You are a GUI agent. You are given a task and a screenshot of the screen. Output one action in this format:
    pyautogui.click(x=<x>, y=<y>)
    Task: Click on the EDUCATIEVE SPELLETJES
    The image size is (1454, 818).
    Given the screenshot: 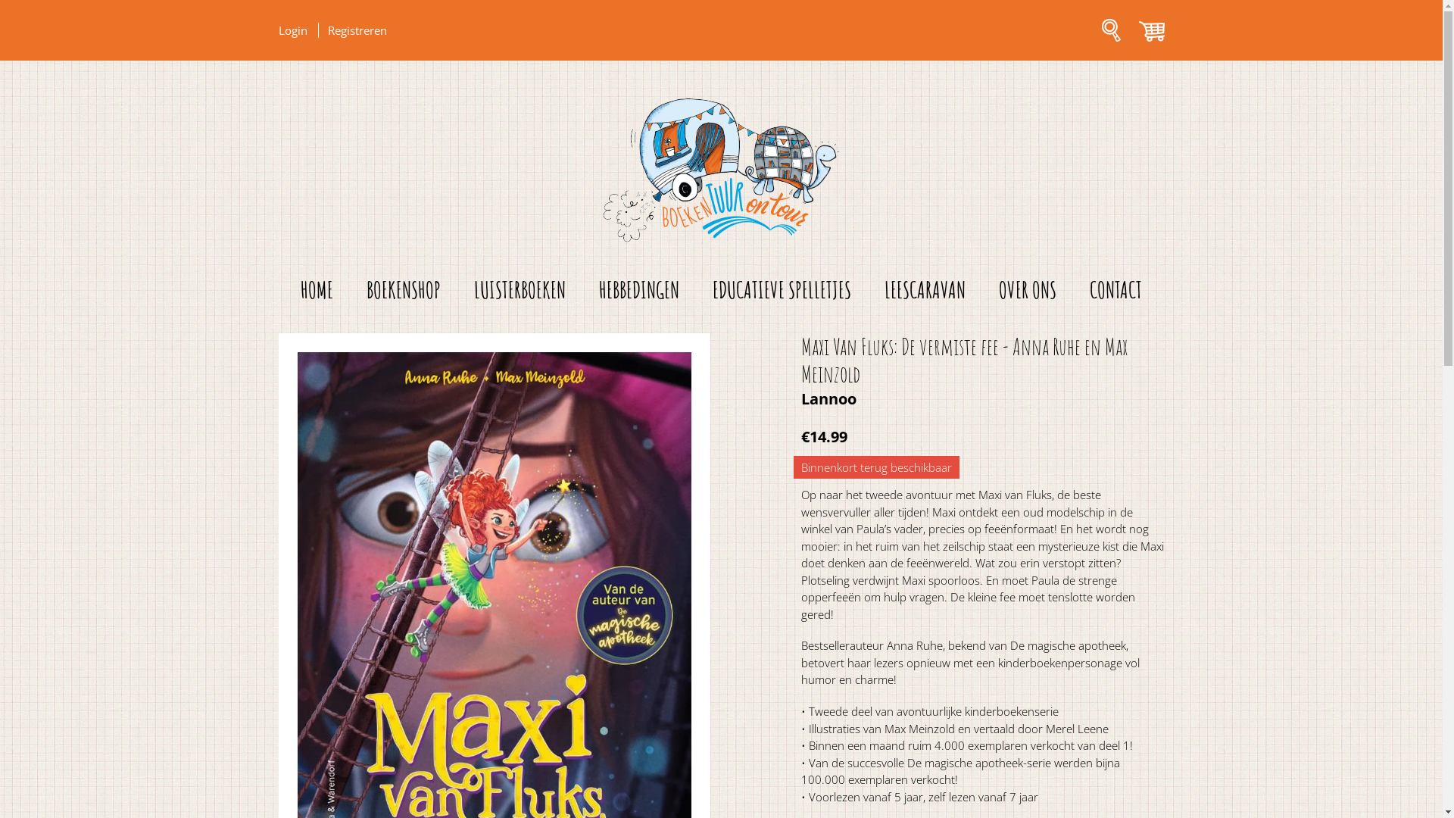 What is the action you would take?
    pyautogui.click(x=782, y=289)
    